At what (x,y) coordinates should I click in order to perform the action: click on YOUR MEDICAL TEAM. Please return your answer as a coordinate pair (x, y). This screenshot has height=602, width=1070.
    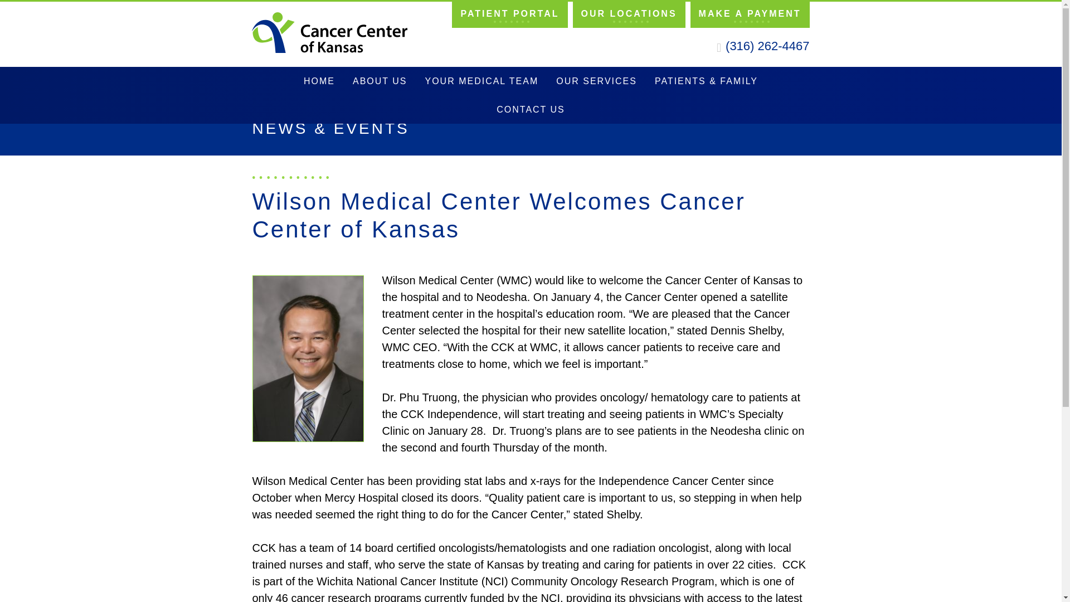
    Looking at the image, I should click on (481, 80).